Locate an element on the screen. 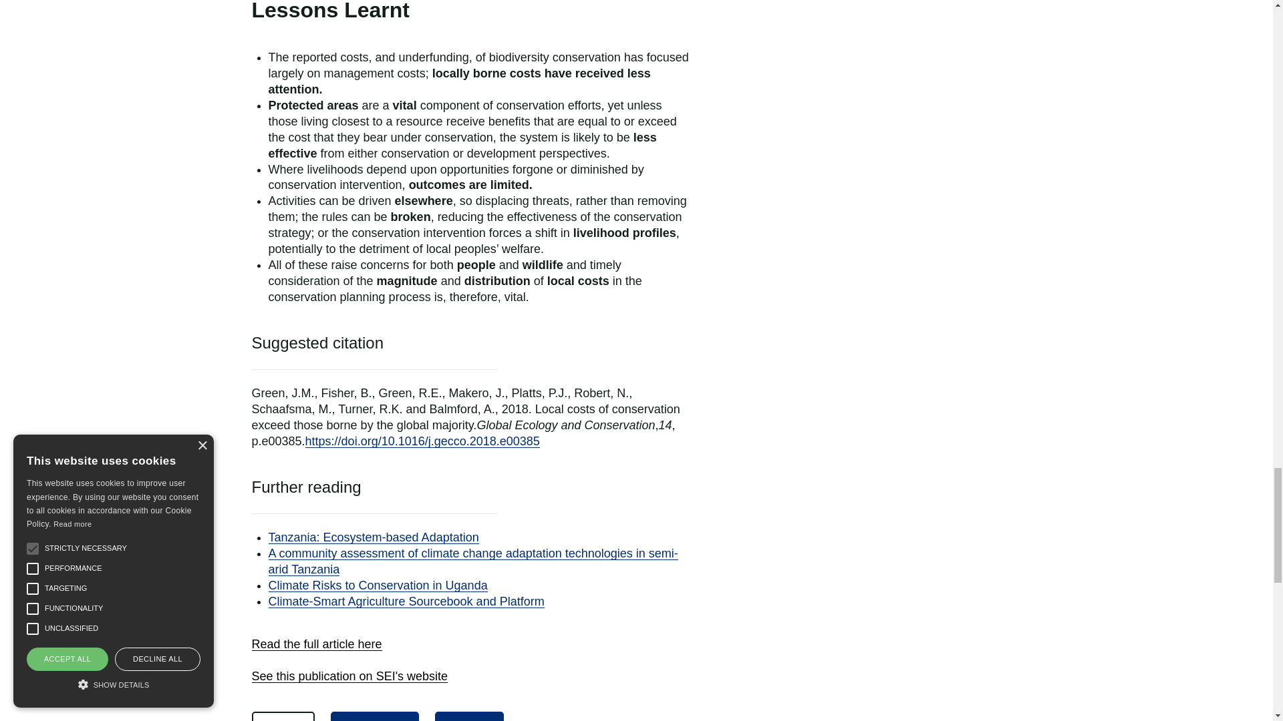 This screenshot has width=1283, height=721. Persistent link using digital object identifier is located at coordinates (422, 441).